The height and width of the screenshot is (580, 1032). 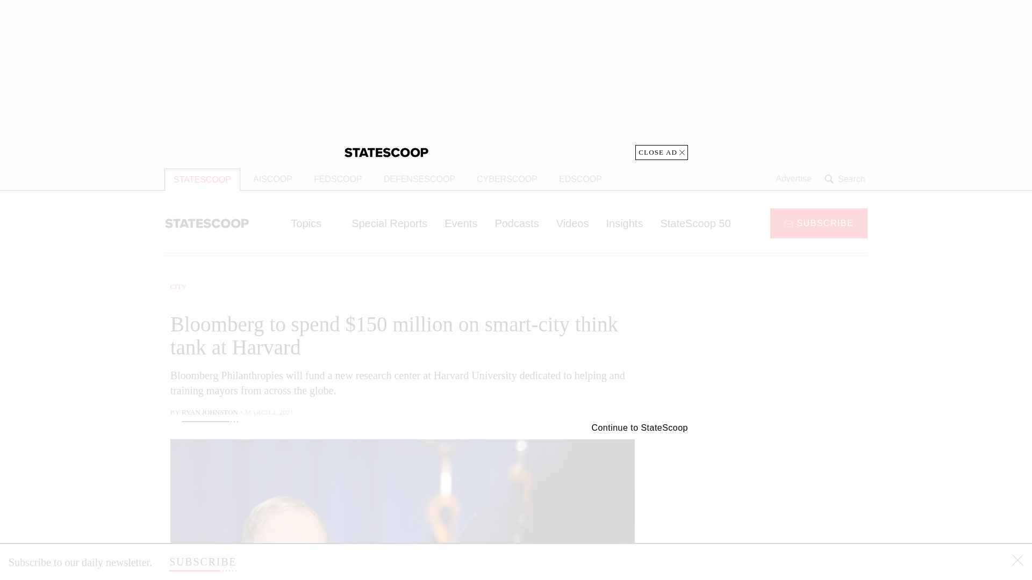 I want to click on Topics, so click(x=312, y=223).